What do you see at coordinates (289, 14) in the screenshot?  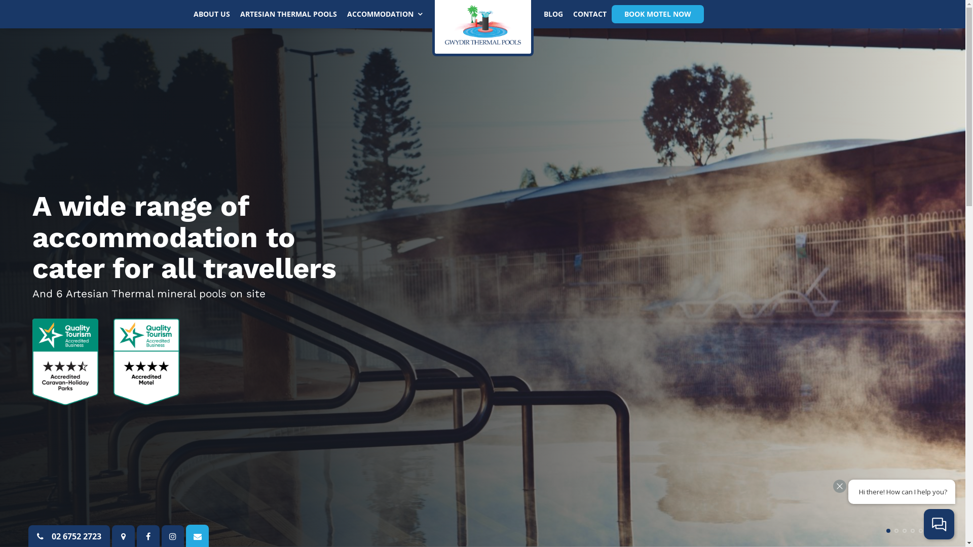 I see `ARTESIAN THERMAL POOLS` at bounding box center [289, 14].